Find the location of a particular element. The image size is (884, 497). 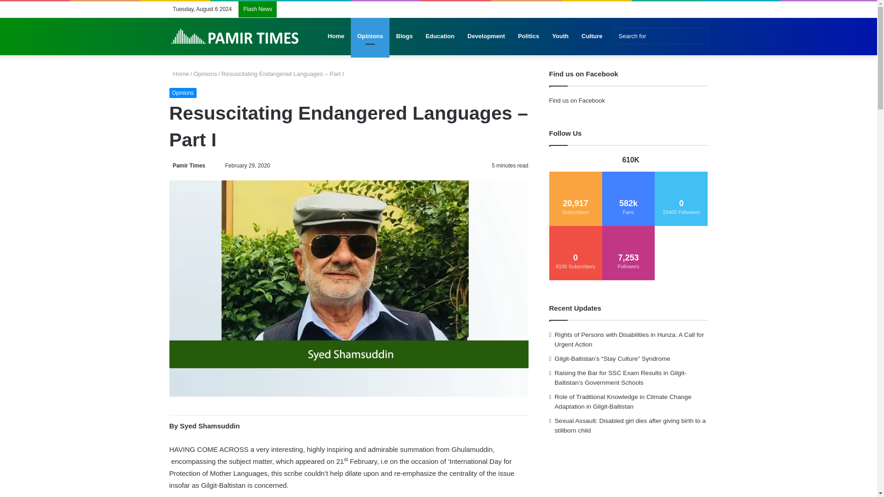

Opinions is located at coordinates (205, 74).